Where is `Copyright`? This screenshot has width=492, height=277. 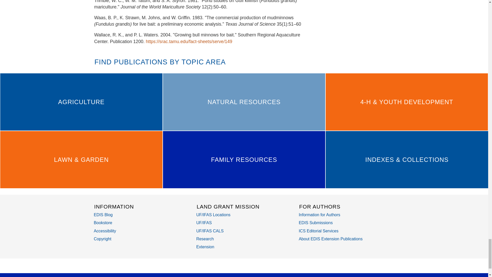 Copyright is located at coordinates (102, 239).